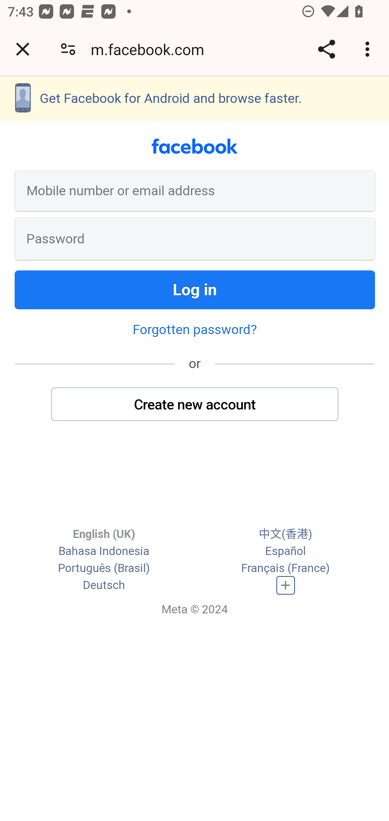  Describe the element at coordinates (194, 98) in the screenshot. I see `Get Facebook for Android and browse faster.` at that location.